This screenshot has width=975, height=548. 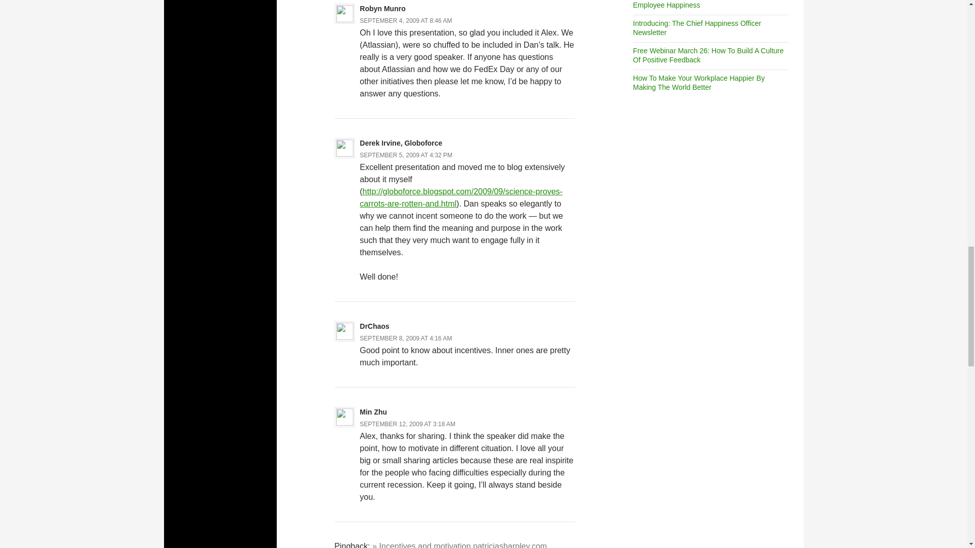 What do you see at coordinates (382, 8) in the screenshot?
I see `Robyn Munro` at bounding box center [382, 8].